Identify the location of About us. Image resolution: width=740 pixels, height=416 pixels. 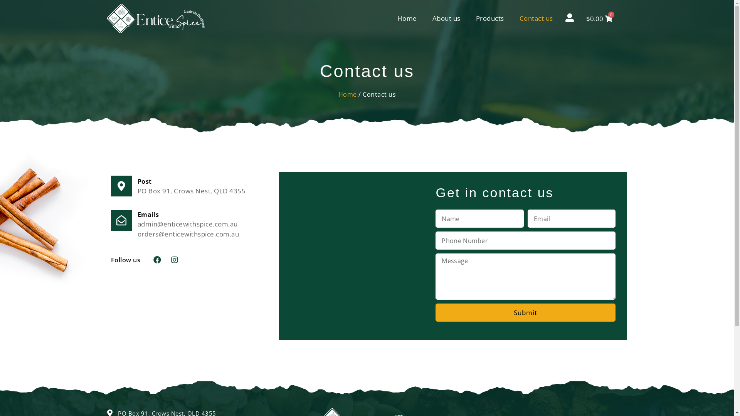
(446, 18).